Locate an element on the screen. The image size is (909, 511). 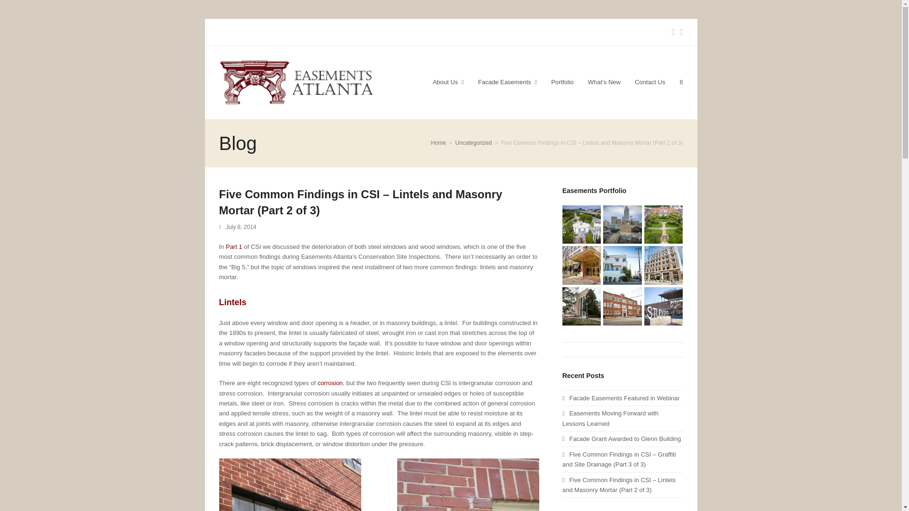
Medical Arts Building is located at coordinates (622, 225).